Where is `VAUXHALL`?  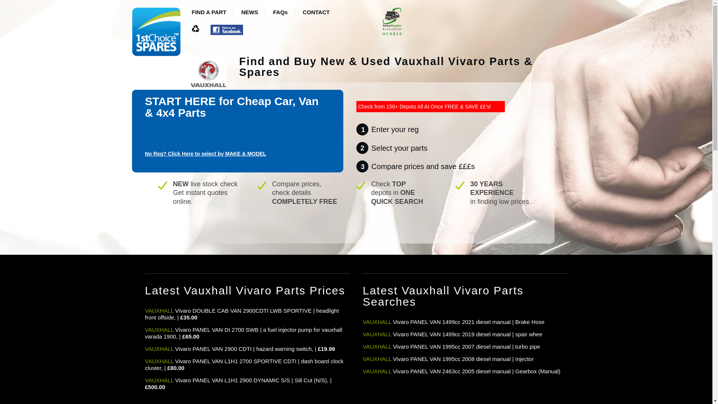 VAUXHALL is located at coordinates (377, 371).